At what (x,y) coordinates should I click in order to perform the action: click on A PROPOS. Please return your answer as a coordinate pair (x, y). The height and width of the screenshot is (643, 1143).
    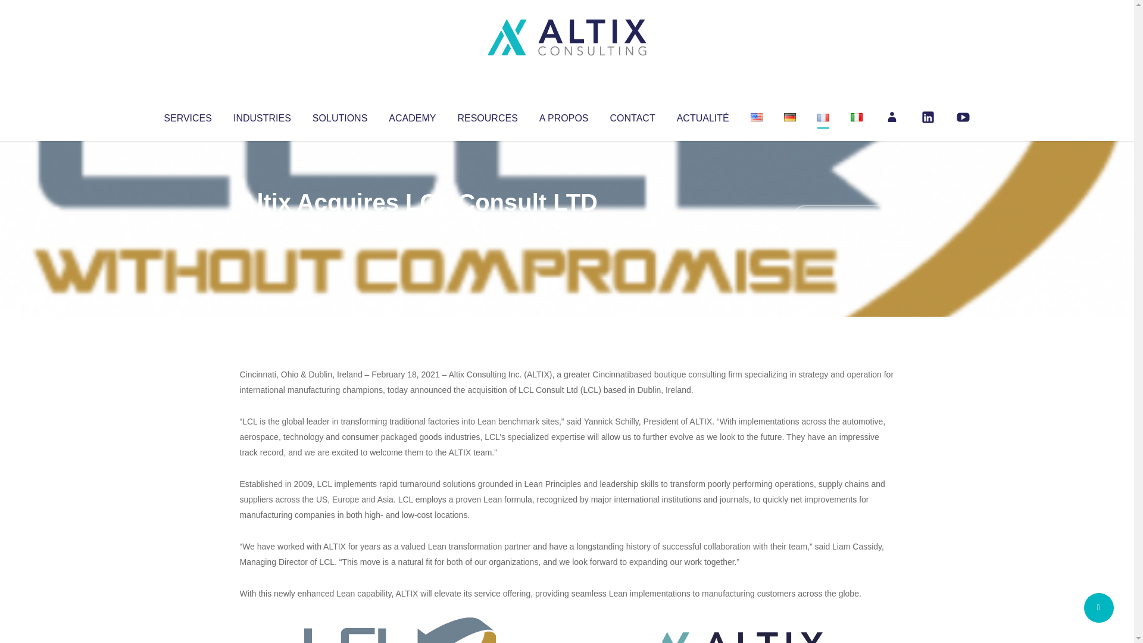
    Looking at the image, I should click on (564, 116).